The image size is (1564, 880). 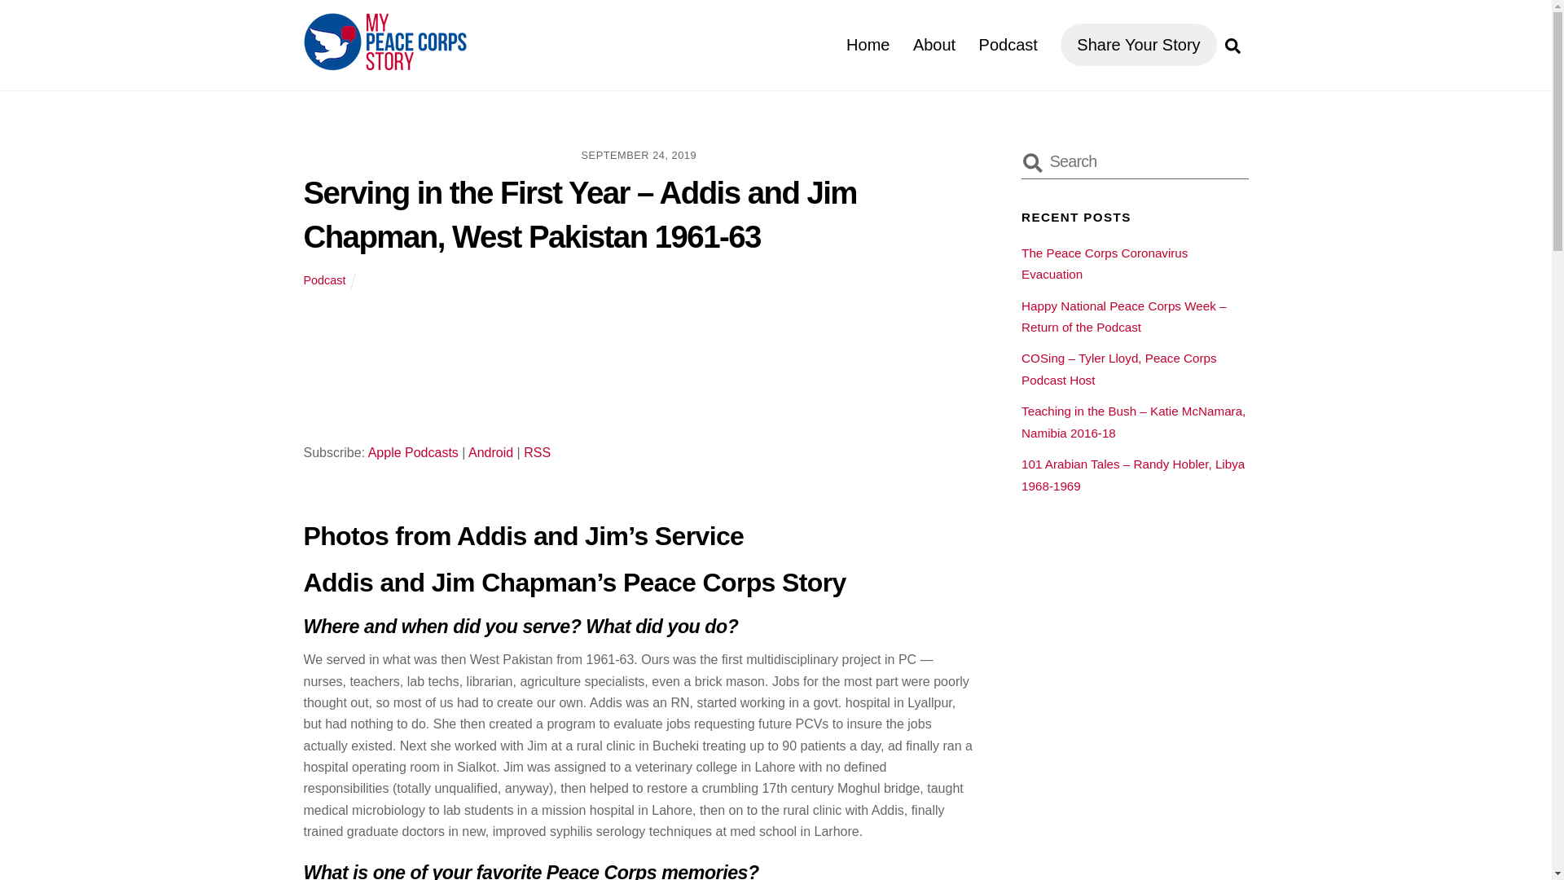 What do you see at coordinates (1008, 44) in the screenshot?
I see `Home` at bounding box center [1008, 44].